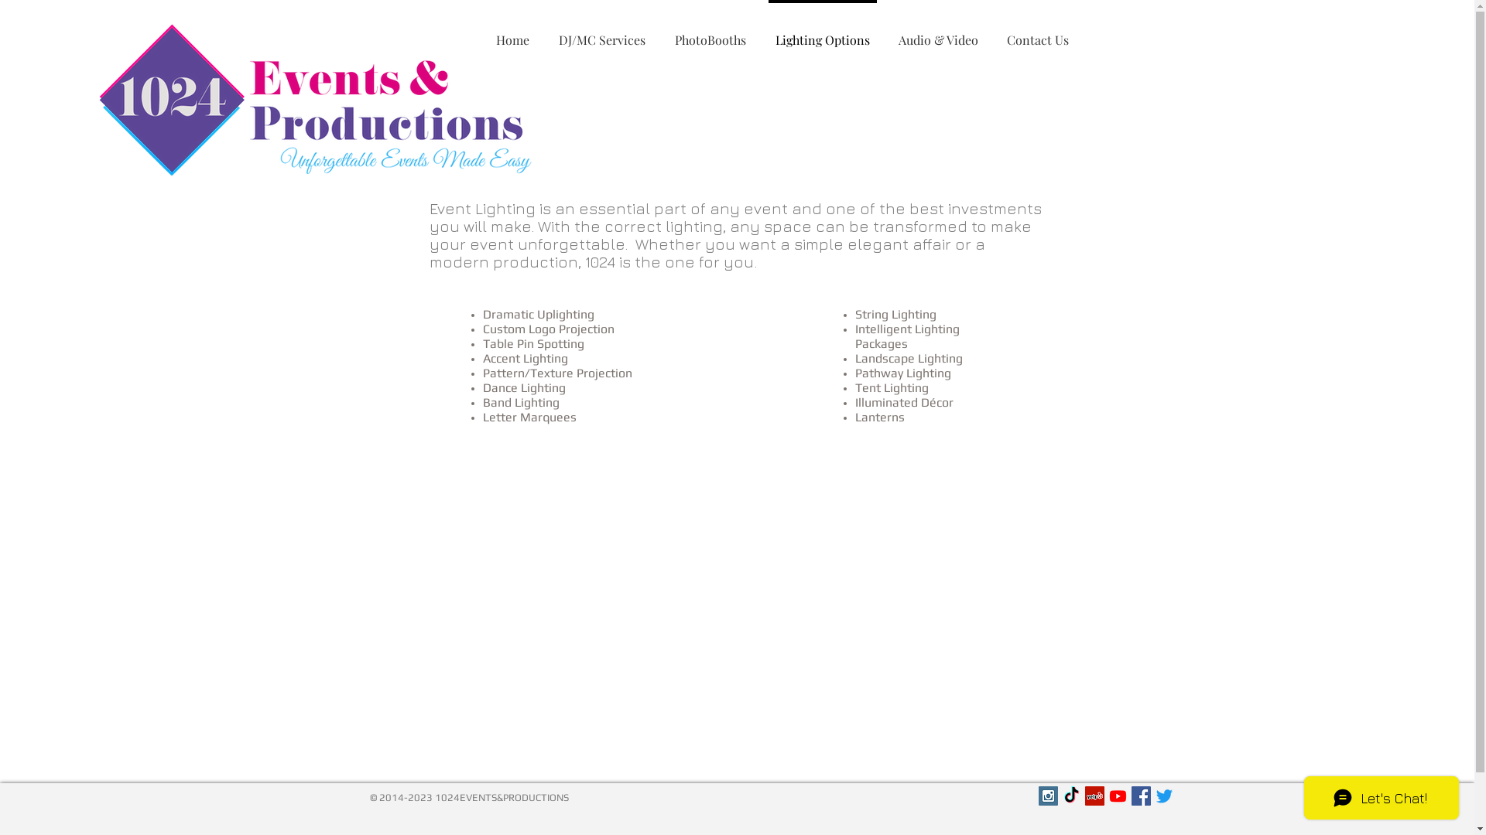 The width and height of the screenshot is (1486, 835). I want to click on Contact Us, so click(1037, 33).